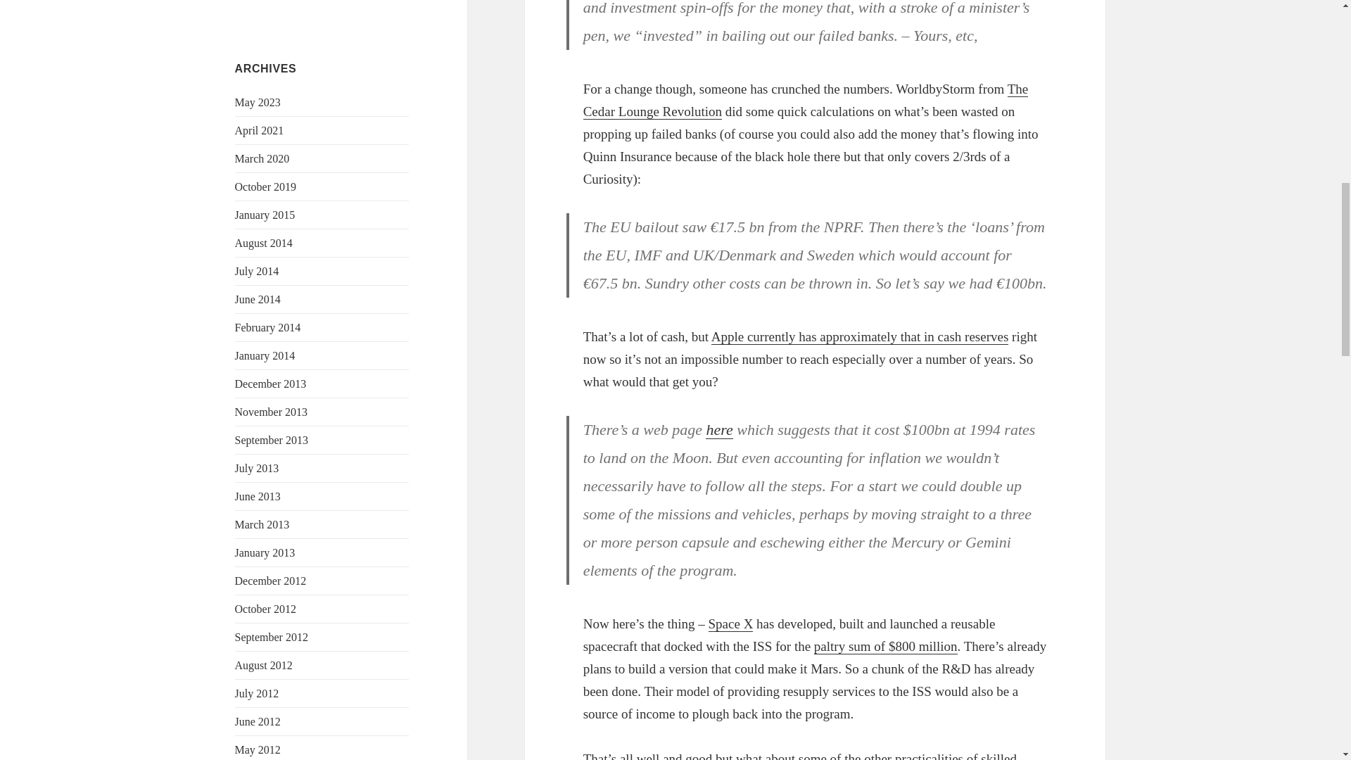 Image resolution: width=1351 pixels, height=760 pixels. I want to click on January 2014, so click(265, 355).